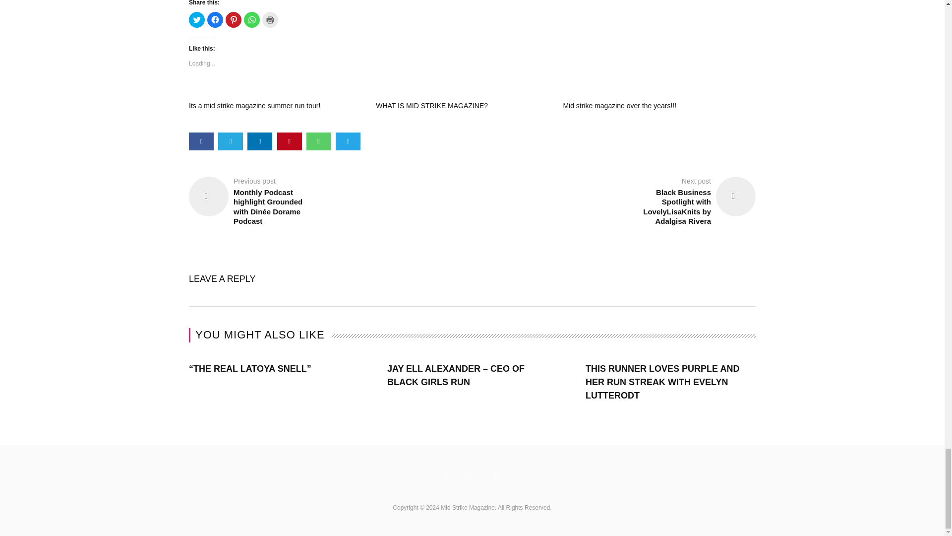 The width and height of the screenshot is (952, 536). Describe the element at coordinates (431, 106) in the screenshot. I see `WHAT IS MID STRIKE MAGAZINE?` at that location.